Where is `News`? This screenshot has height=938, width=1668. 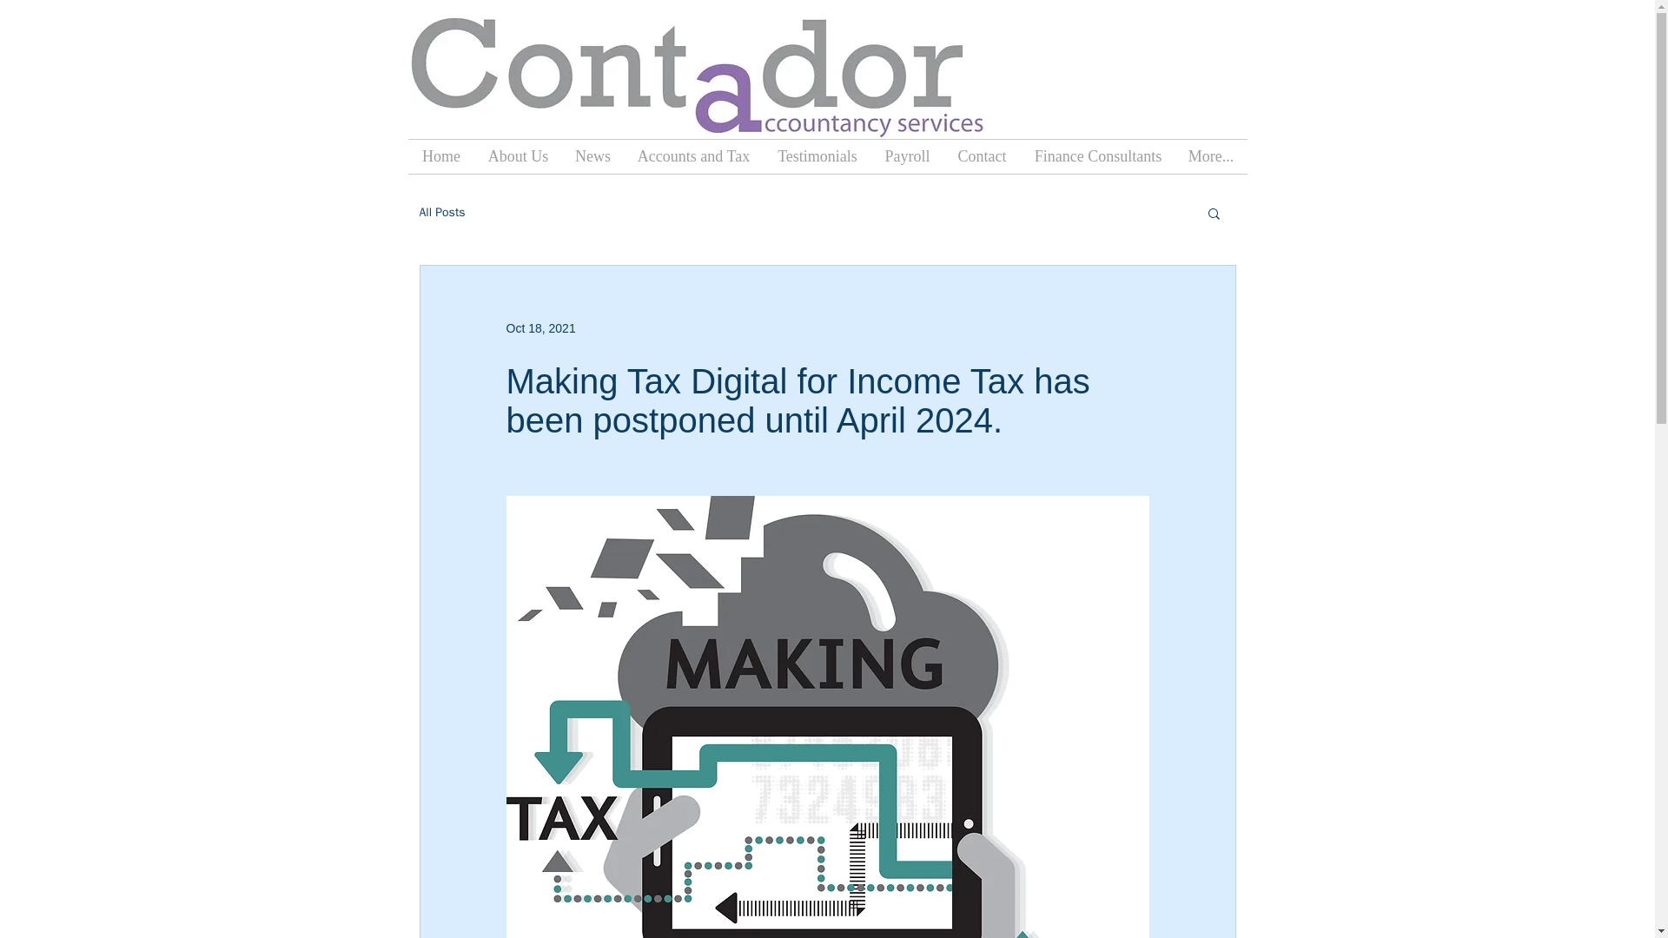 News is located at coordinates (592, 156).